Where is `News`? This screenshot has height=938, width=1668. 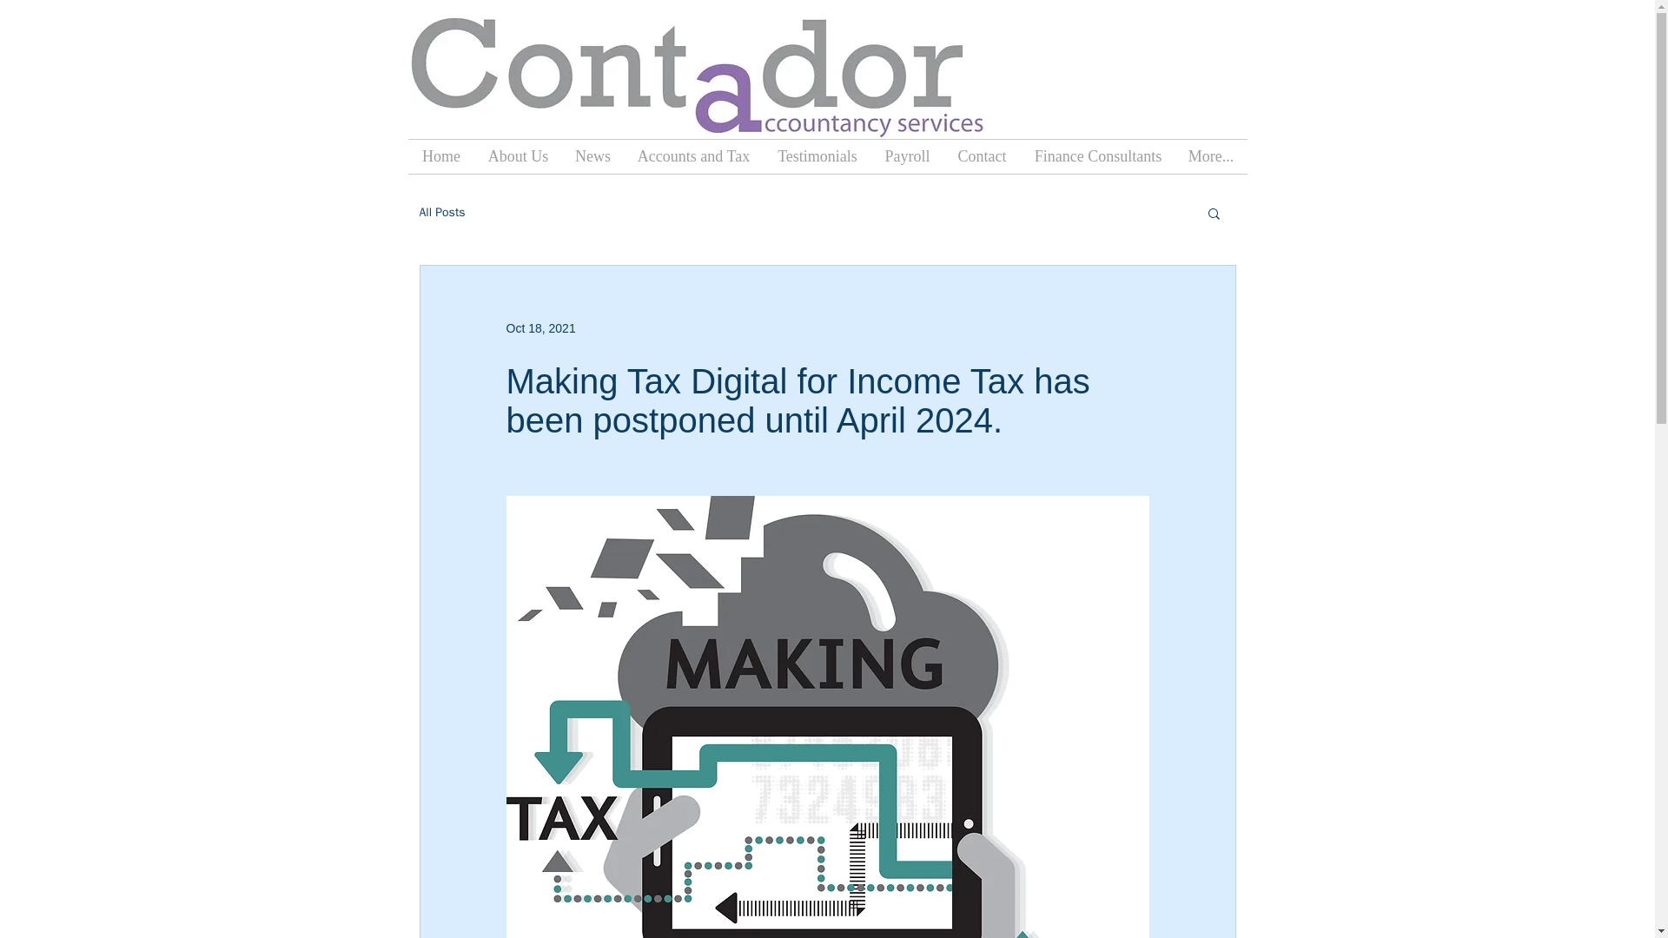 News is located at coordinates (592, 156).